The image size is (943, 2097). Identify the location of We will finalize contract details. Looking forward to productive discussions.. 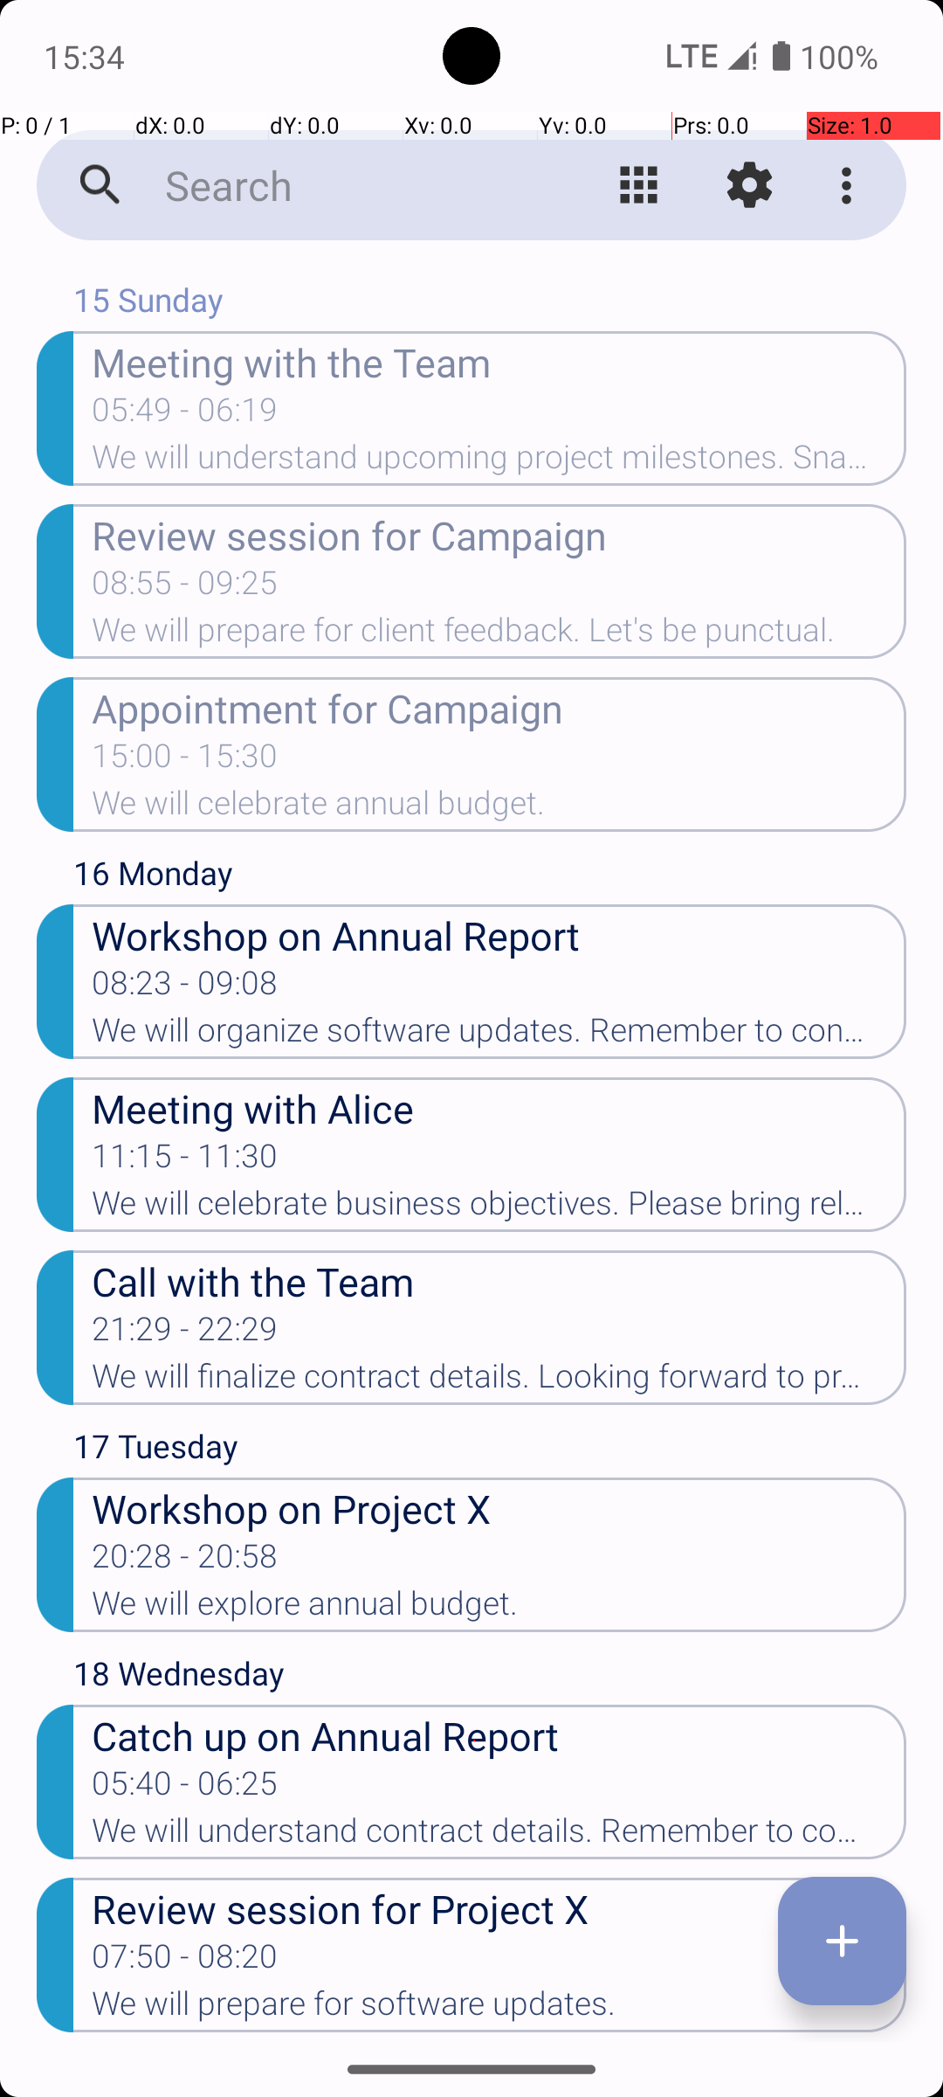
(499, 1381).